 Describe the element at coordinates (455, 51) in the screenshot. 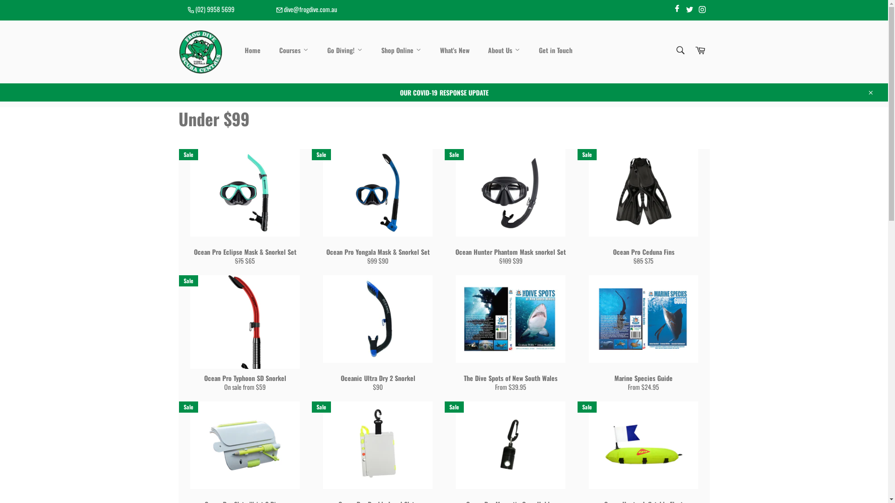

I see `What's New` at that location.